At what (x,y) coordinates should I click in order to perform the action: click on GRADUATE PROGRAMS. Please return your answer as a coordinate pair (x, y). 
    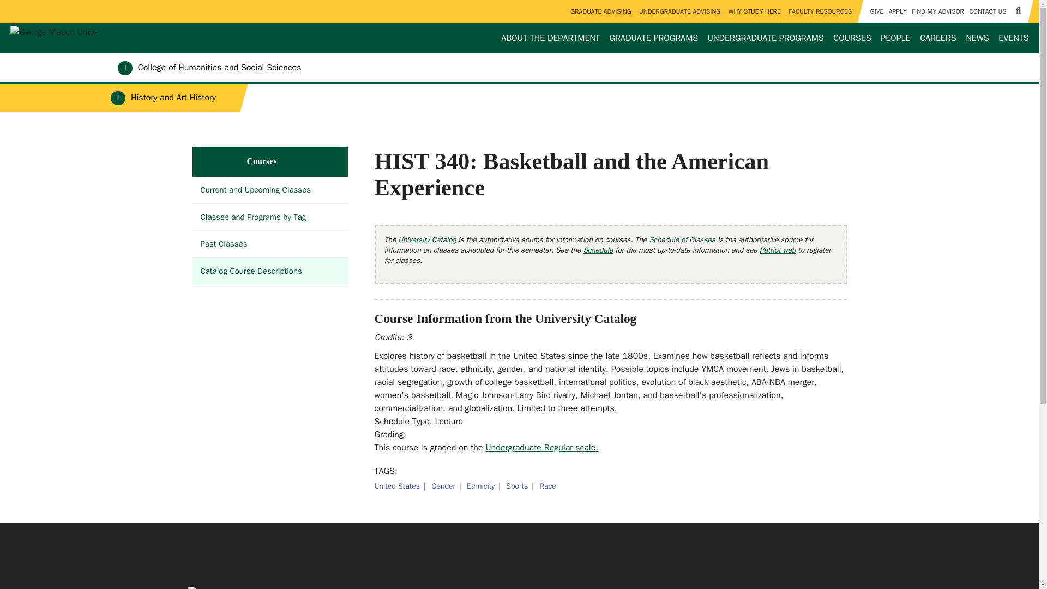
    Looking at the image, I should click on (653, 38).